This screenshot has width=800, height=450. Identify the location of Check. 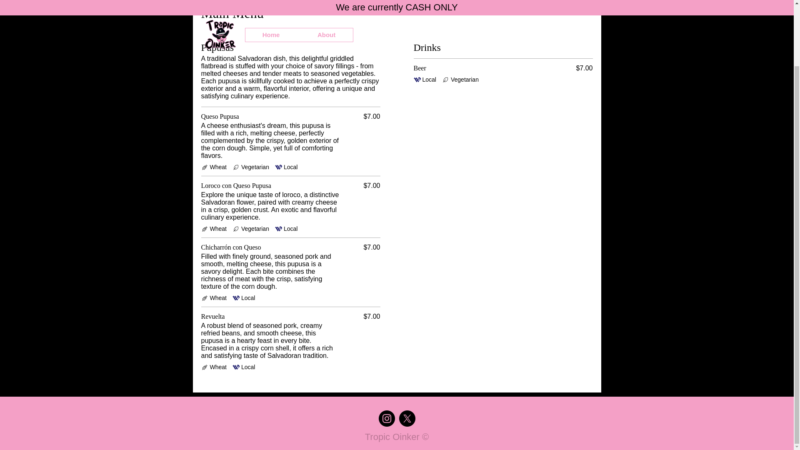
(236, 367).